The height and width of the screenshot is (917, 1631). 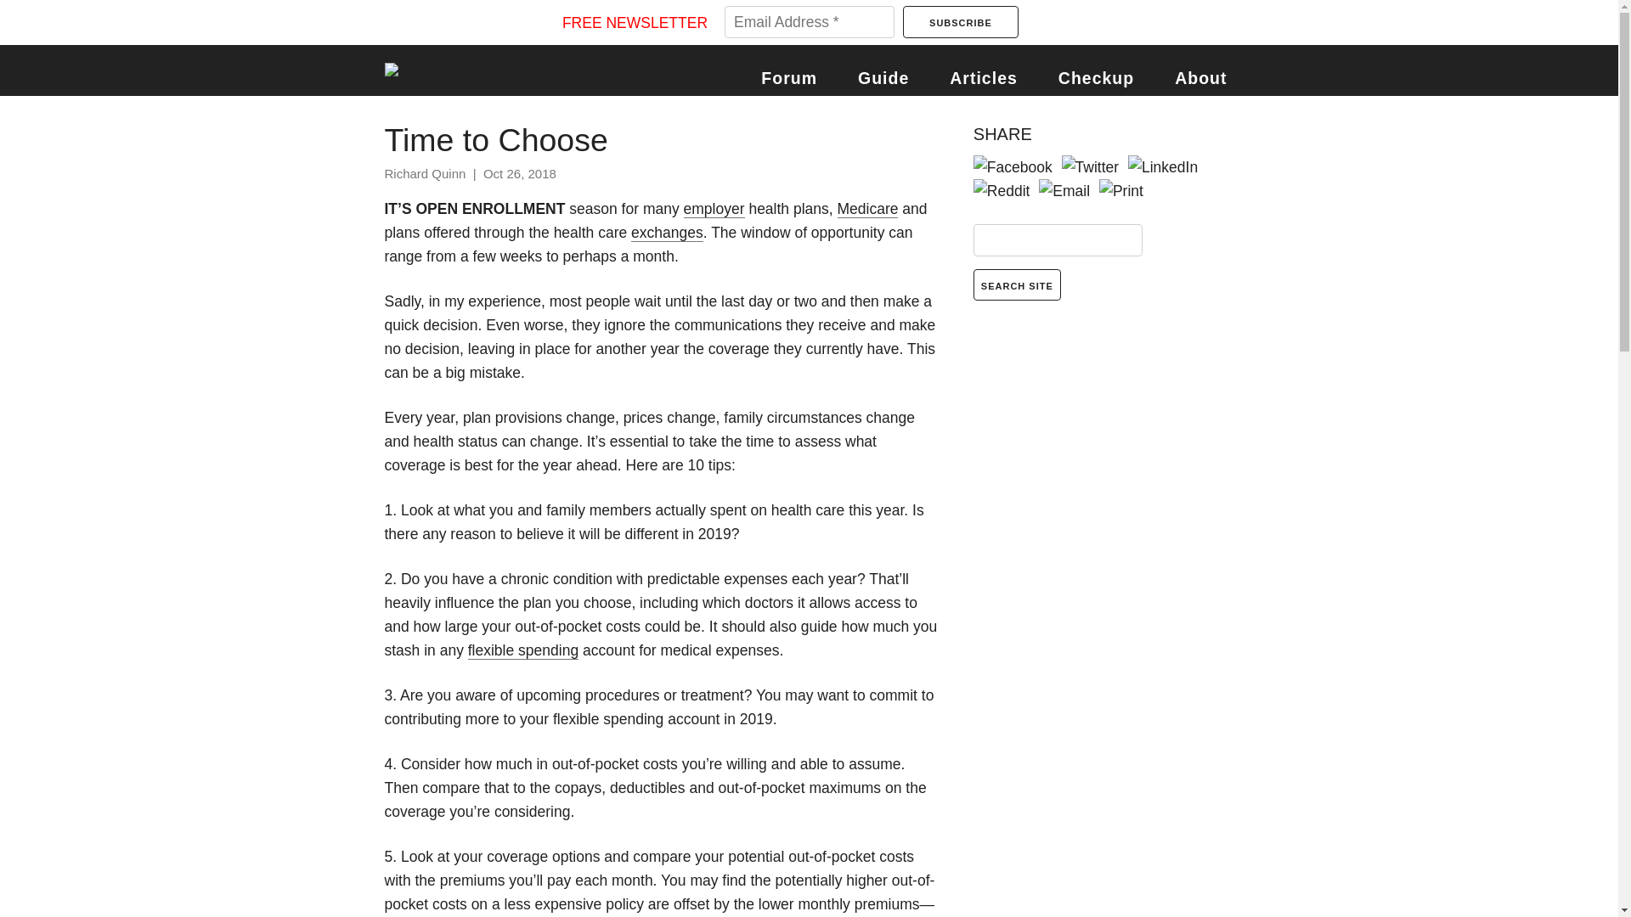 What do you see at coordinates (1018, 285) in the screenshot?
I see `Search Site` at bounding box center [1018, 285].